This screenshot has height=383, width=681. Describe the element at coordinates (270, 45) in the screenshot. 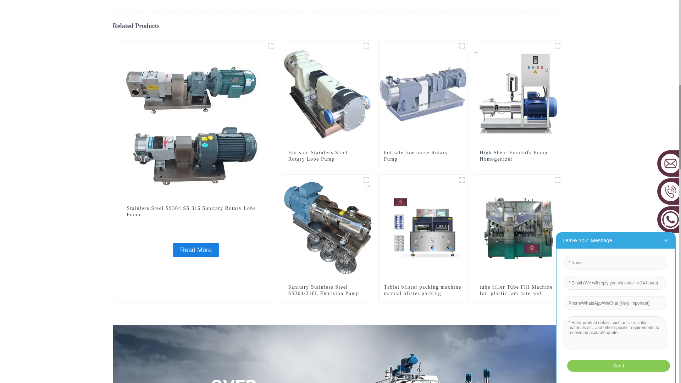

I see `Lobe Pump ` at that location.